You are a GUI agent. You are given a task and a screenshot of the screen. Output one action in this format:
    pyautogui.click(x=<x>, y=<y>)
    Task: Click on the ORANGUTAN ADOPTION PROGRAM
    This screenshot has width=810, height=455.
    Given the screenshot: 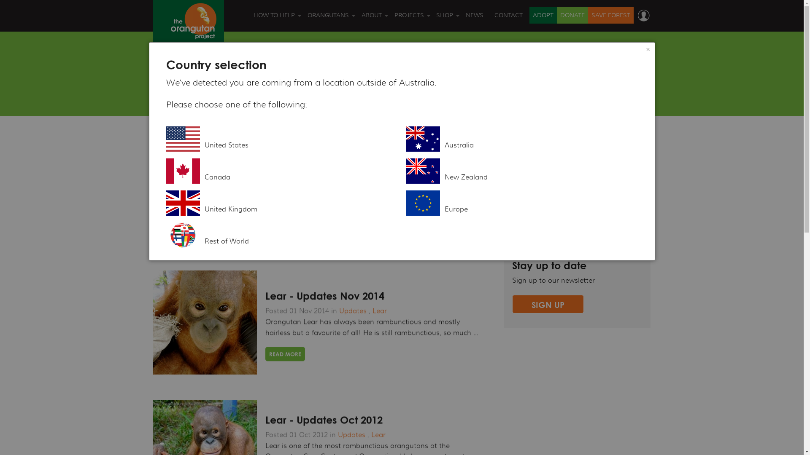 What is the action you would take?
    pyautogui.click(x=329, y=106)
    